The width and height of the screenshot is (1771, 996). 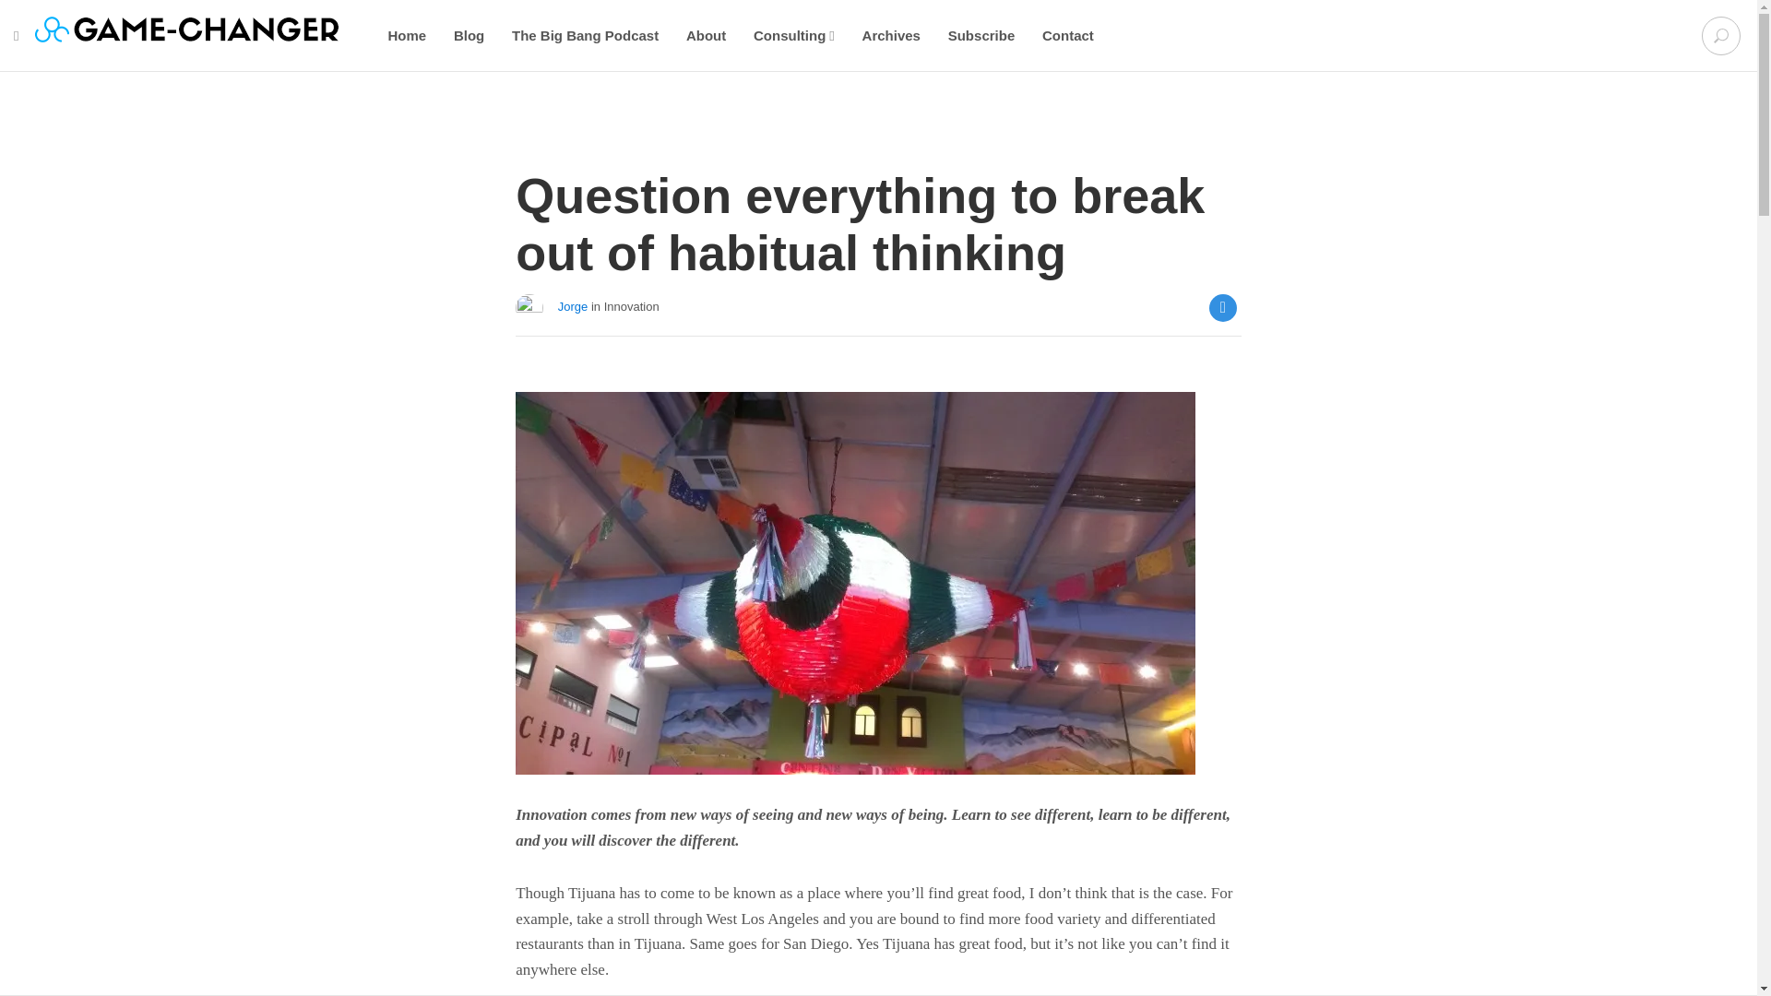 I want to click on Jorge, so click(x=572, y=308).